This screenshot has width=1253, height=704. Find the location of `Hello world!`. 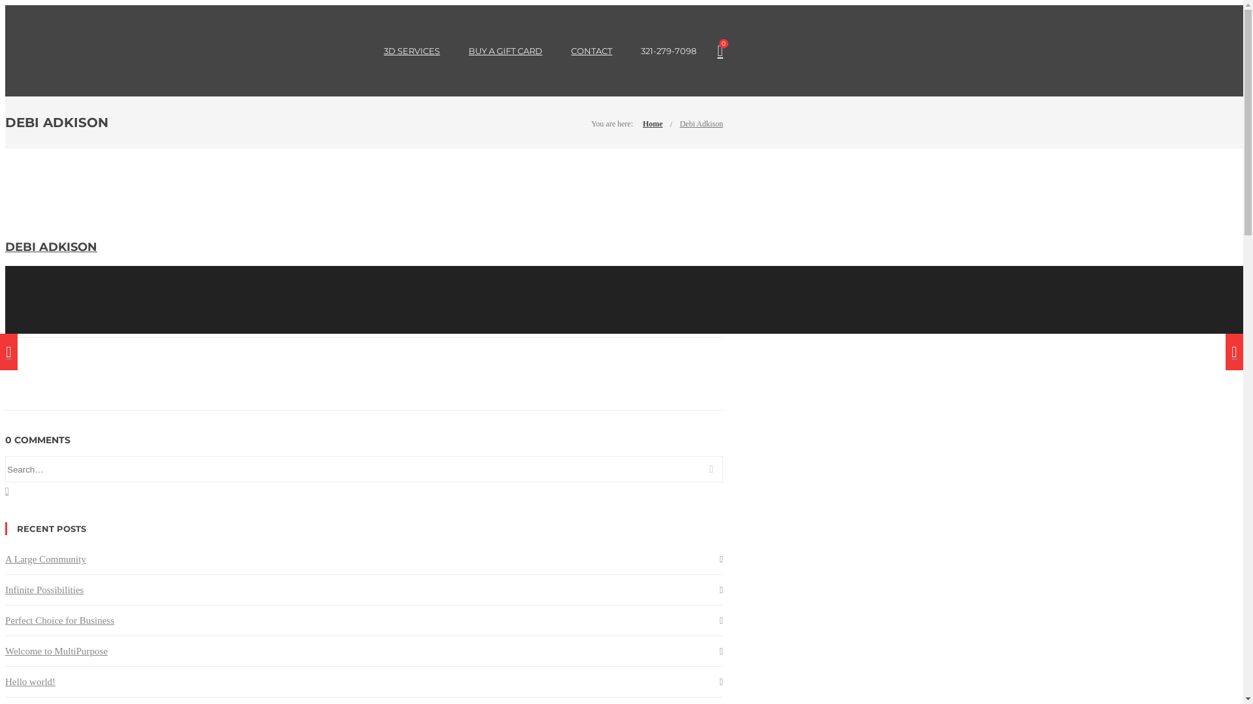

Hello world! is located at coordinates (30, 682).